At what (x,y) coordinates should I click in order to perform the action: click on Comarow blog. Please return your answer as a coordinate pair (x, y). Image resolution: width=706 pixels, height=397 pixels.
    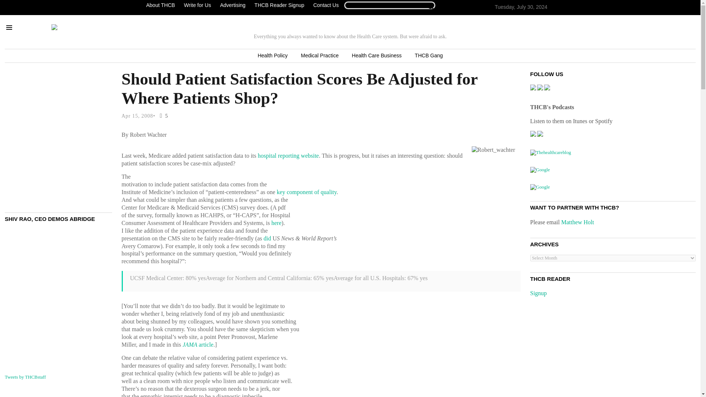
    Looking at the image, I should click on (267, 238).